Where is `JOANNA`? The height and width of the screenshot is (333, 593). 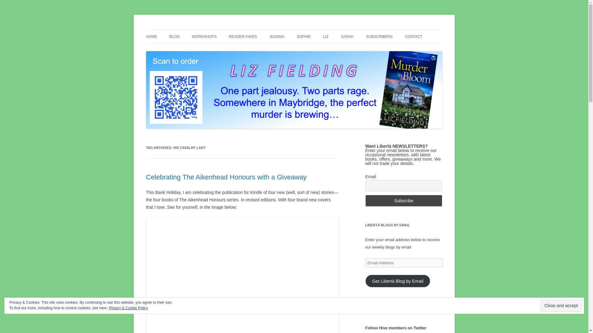
JOANNA is located at coordinates (277, 37).